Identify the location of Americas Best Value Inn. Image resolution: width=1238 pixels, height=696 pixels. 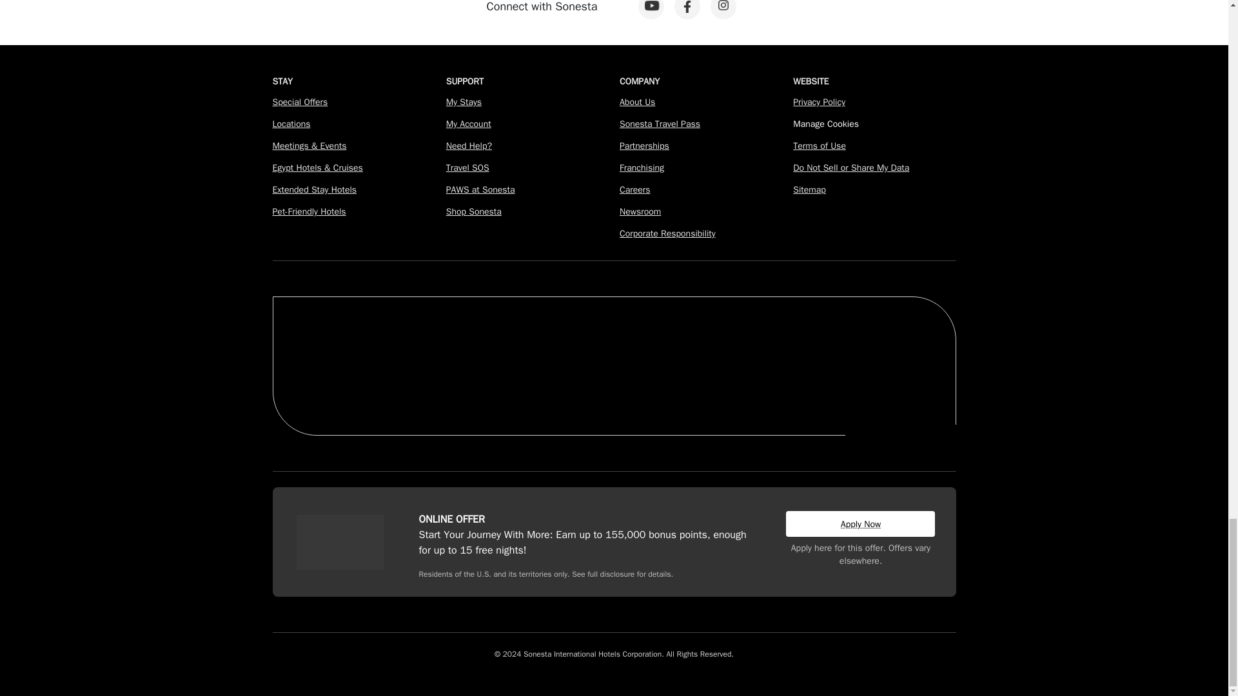
(689, 389).